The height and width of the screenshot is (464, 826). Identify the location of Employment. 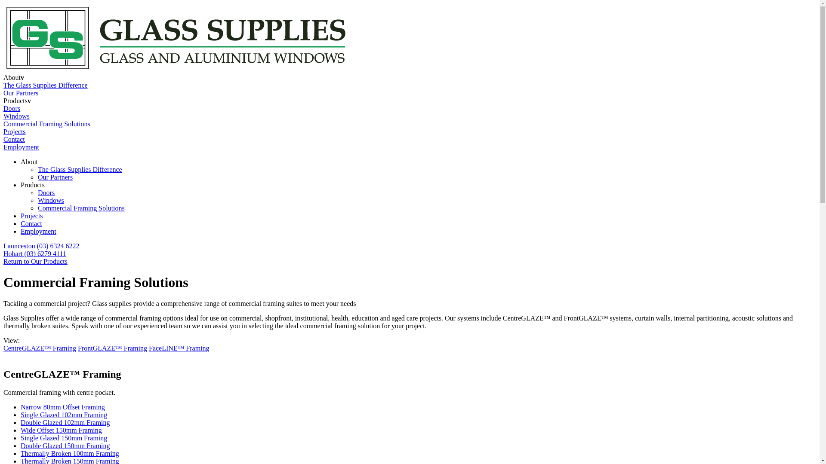
(22, 147).